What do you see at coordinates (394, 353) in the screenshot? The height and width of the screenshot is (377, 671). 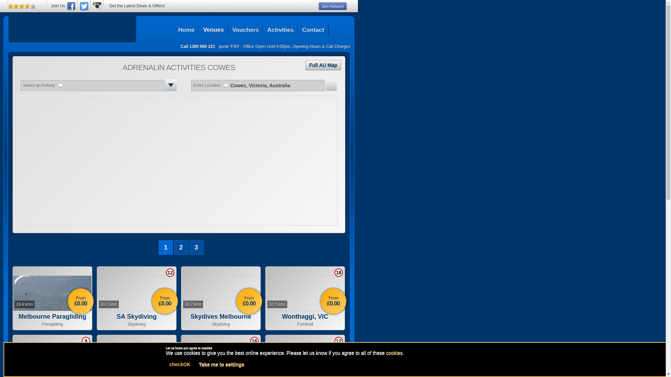 I see `cookies` at bounding box center [394, 353].